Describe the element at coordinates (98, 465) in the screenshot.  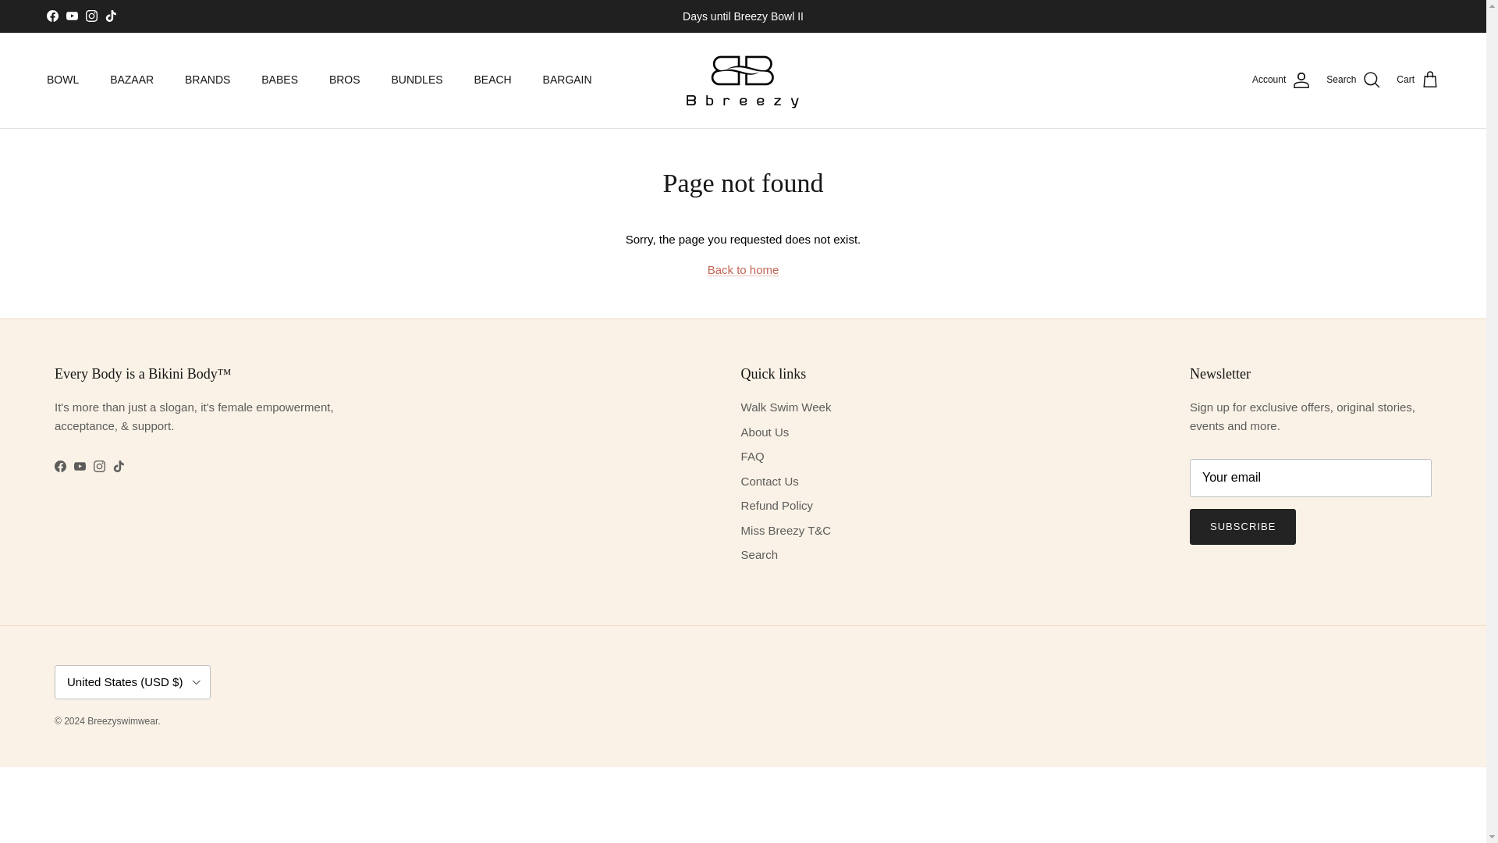
I see `Breezyswimwear on Instagram` at that location.